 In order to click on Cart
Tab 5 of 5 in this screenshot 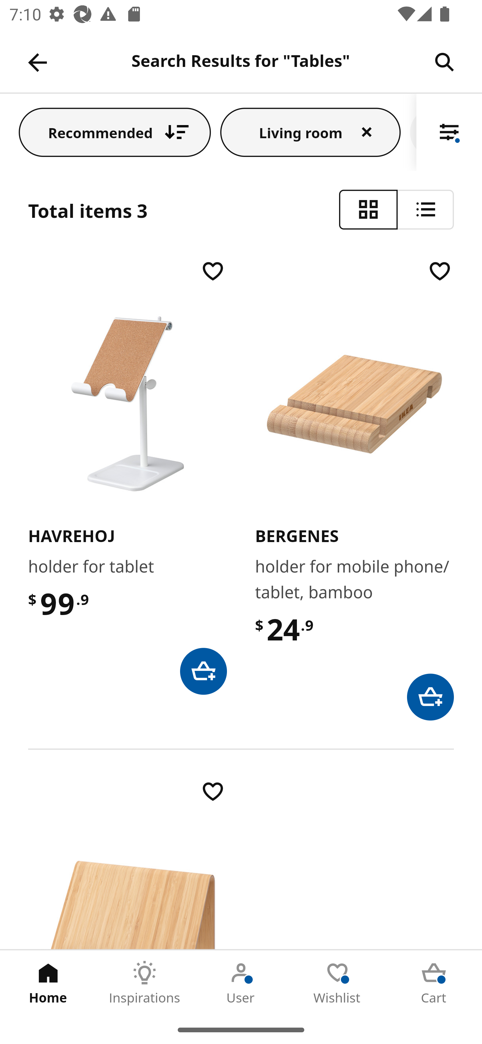, I will do `click(434, 983)`.